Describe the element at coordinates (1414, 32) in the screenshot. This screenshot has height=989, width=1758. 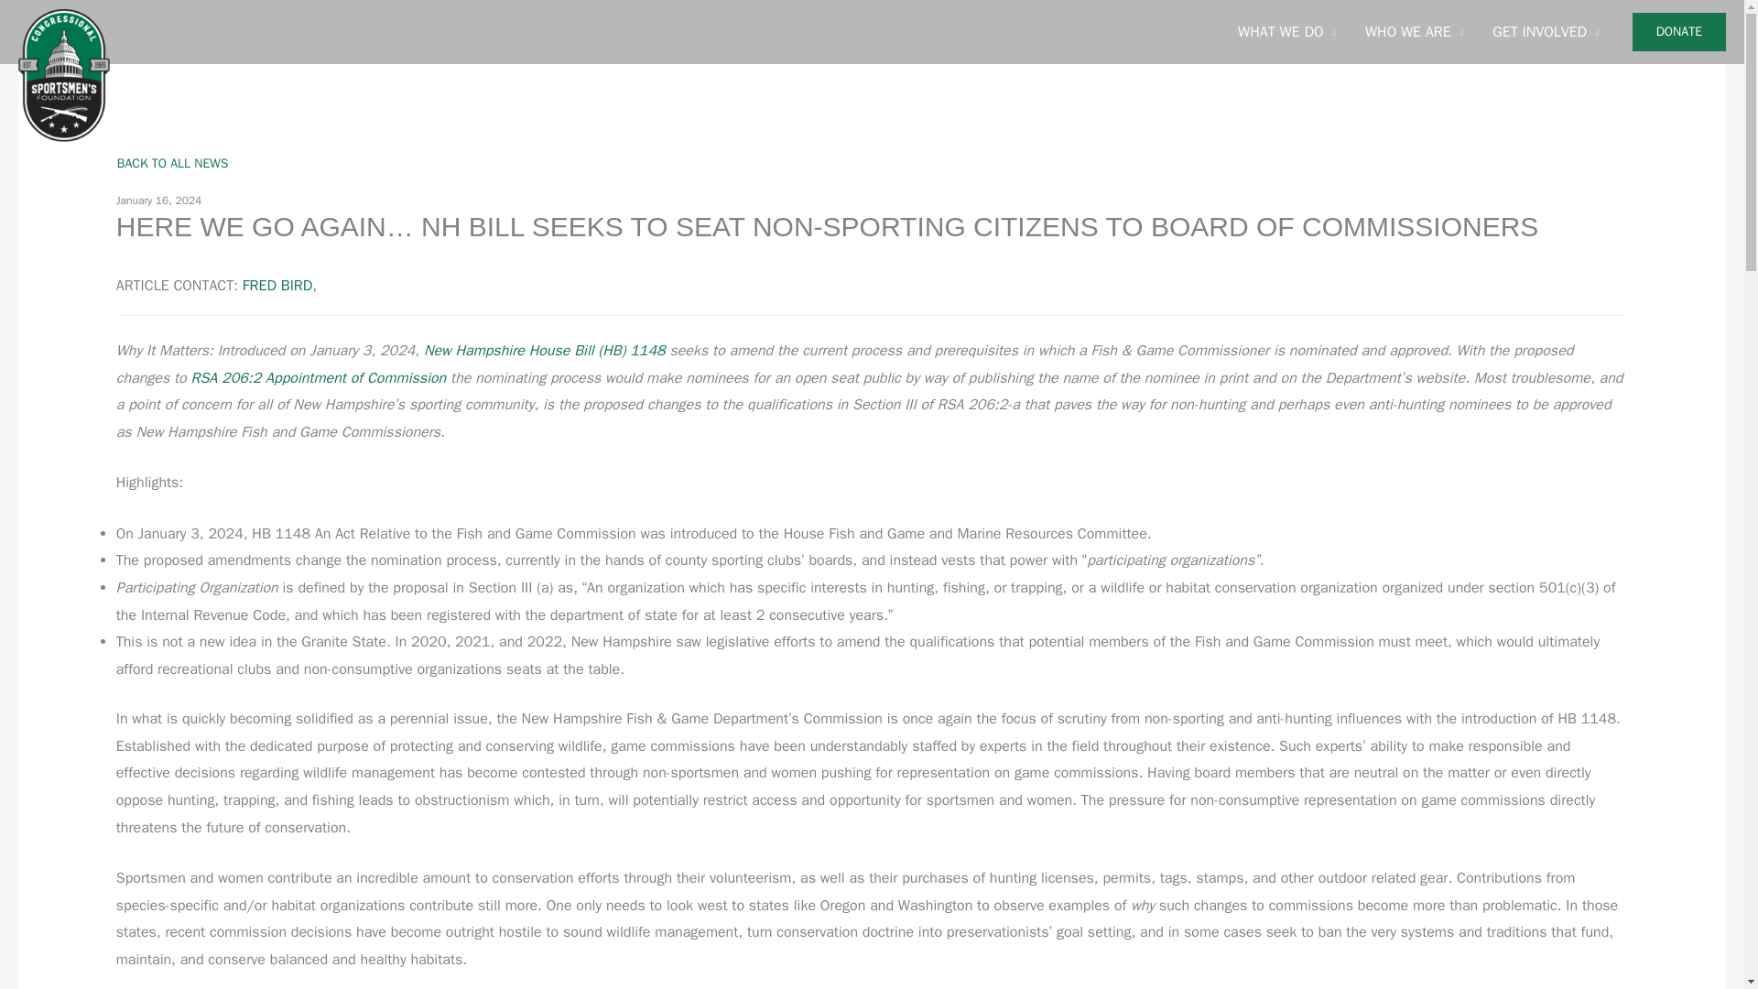
I see `WHO WE ARE` at that location.